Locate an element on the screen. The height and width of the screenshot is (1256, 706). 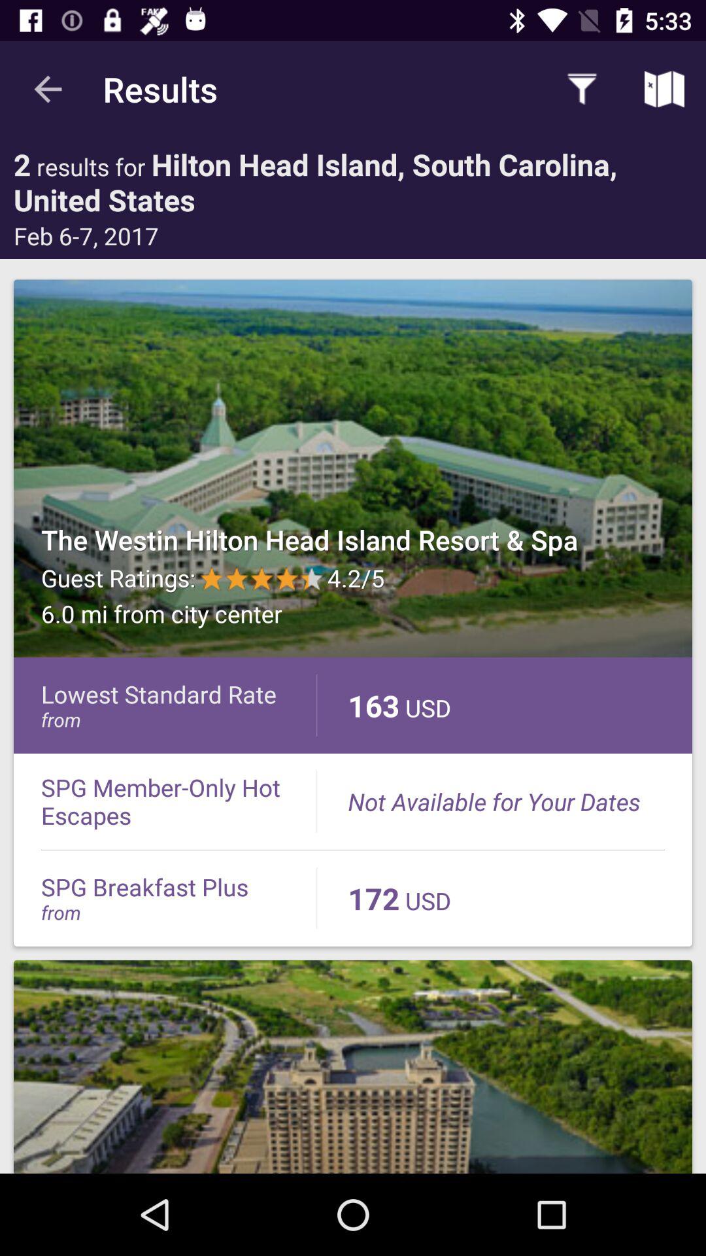
launch the app to the left of the results item is located at coordinates (48, 89).